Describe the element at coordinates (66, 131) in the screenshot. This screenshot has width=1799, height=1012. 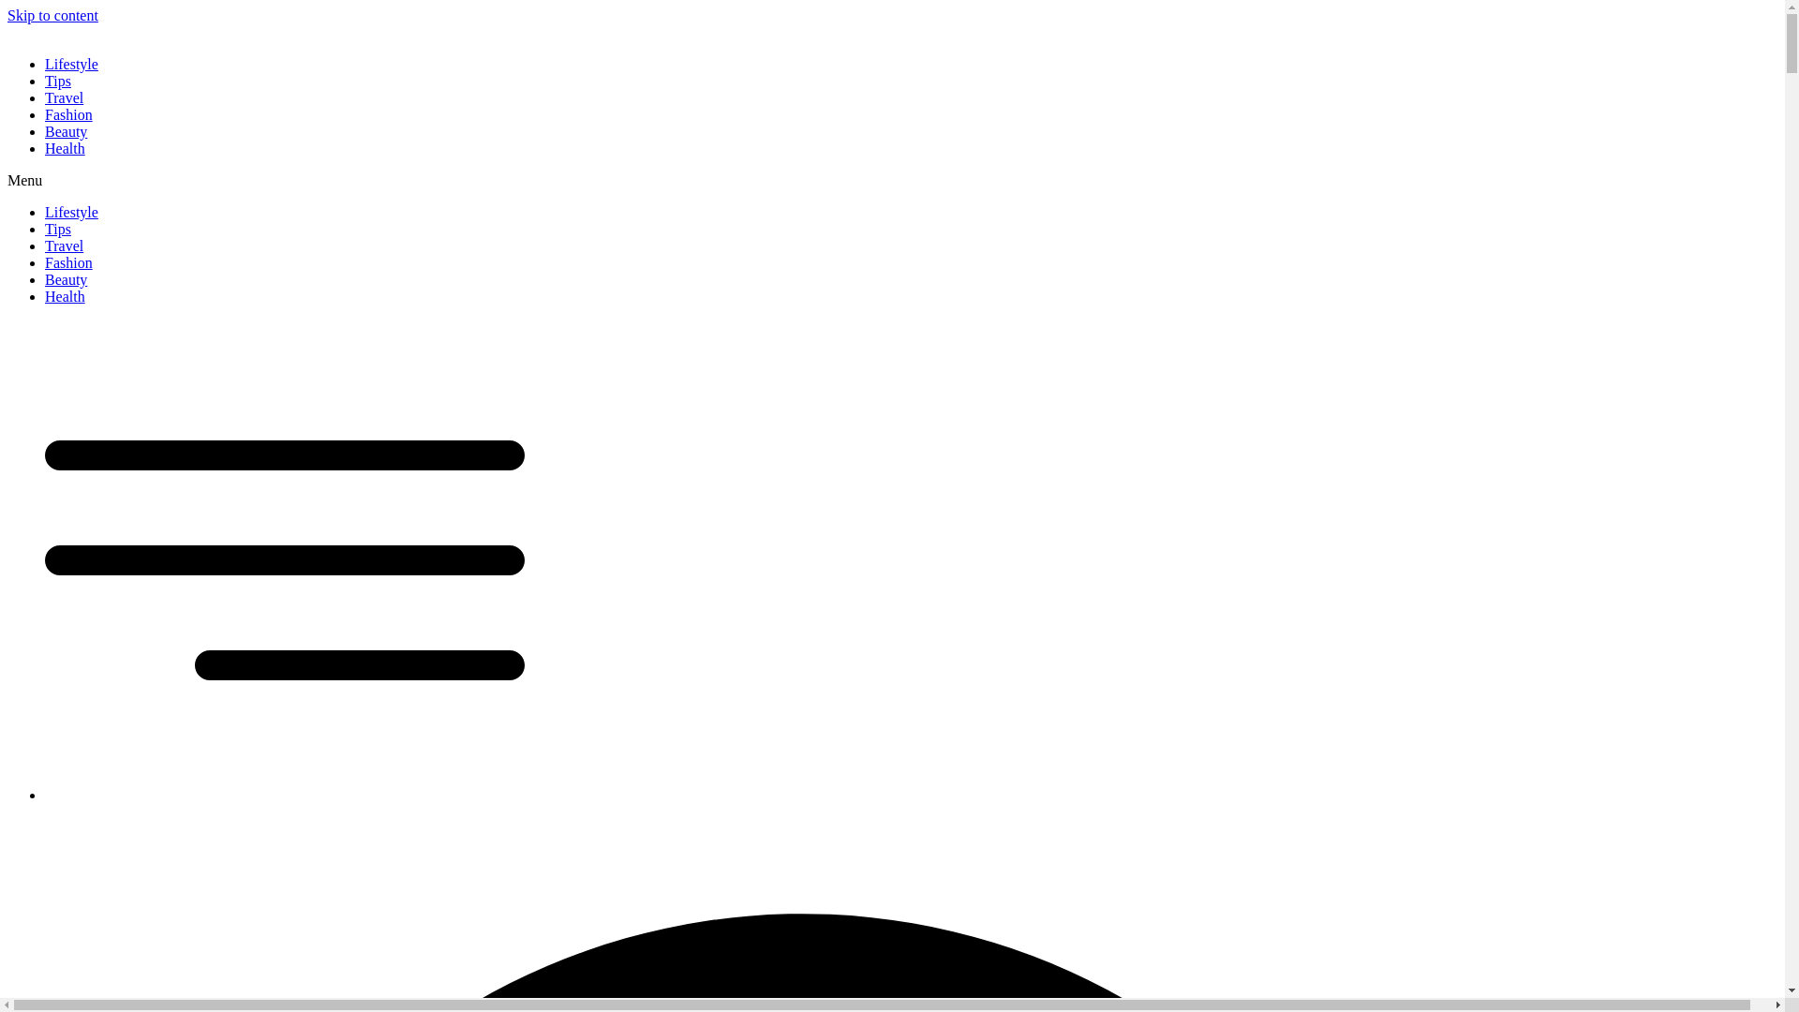
I see `Beauty` at that location.